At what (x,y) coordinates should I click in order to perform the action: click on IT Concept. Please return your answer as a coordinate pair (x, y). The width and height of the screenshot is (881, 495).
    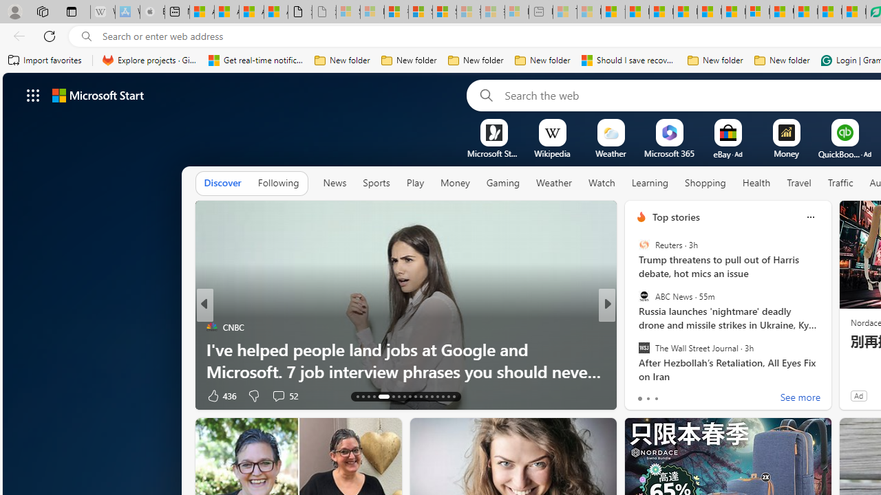
    Looking at the image, I should click on (650, 349).